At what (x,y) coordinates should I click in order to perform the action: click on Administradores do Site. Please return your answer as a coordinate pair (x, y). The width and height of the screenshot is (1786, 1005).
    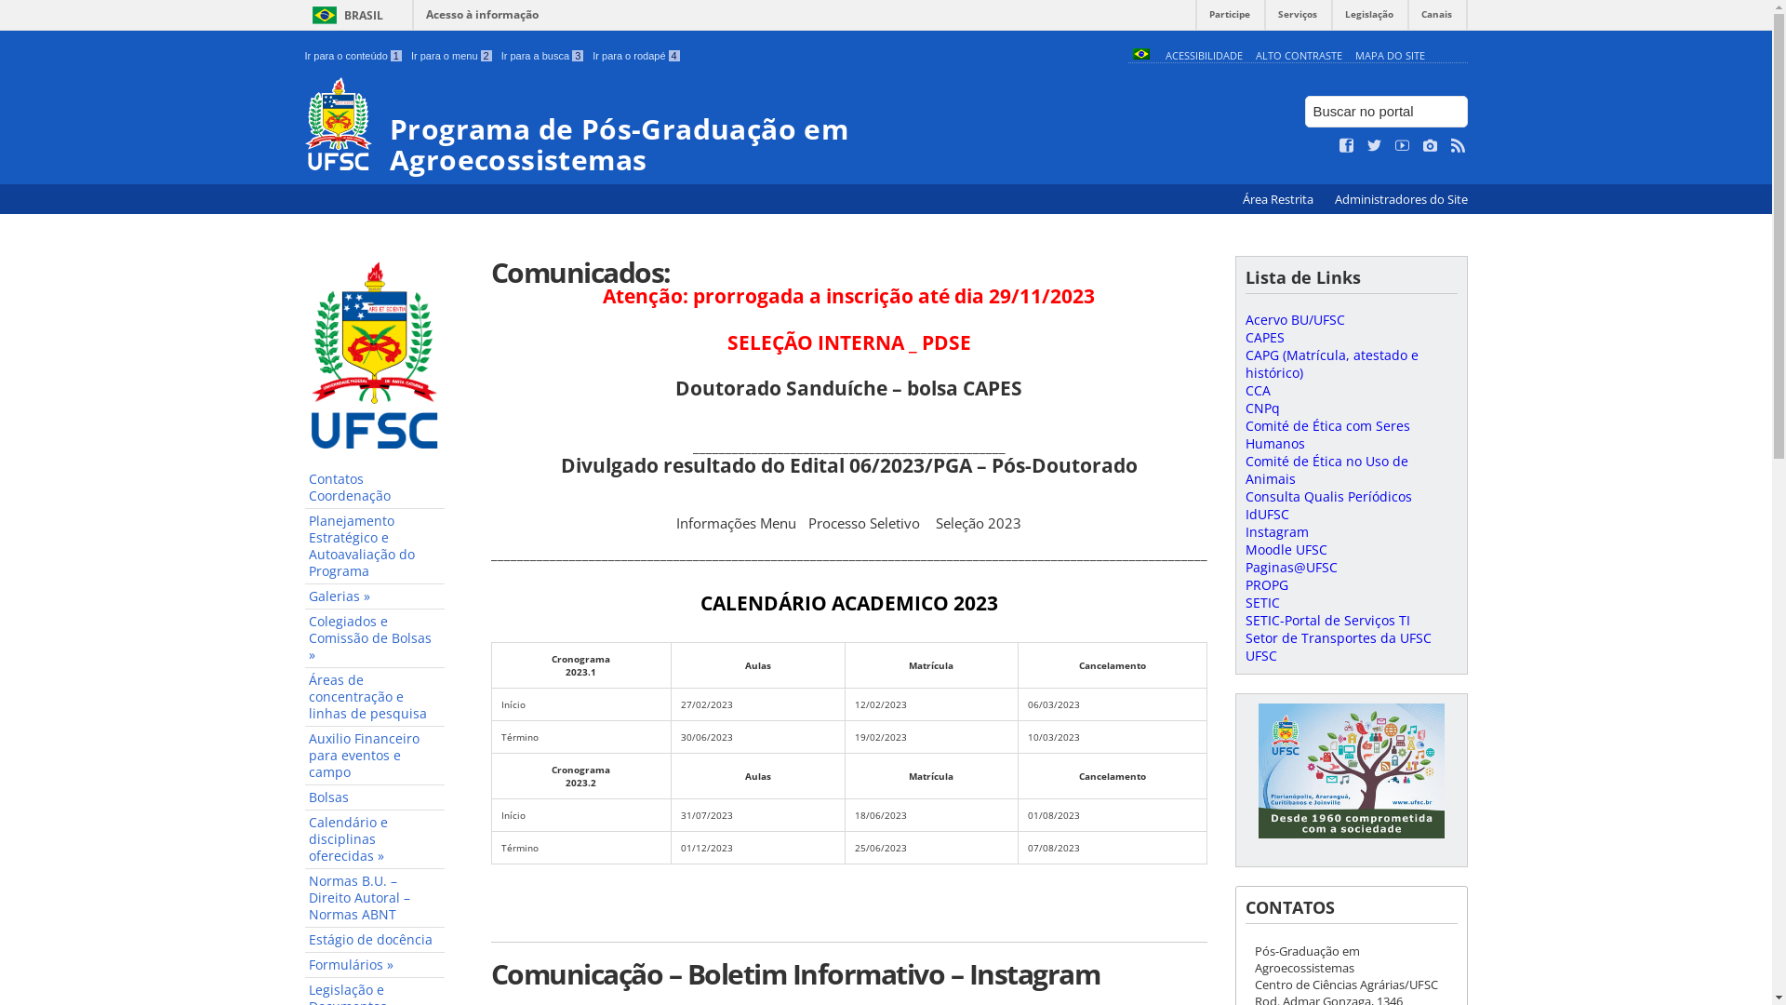
    Looking at the image, I should click on (1401, 199).